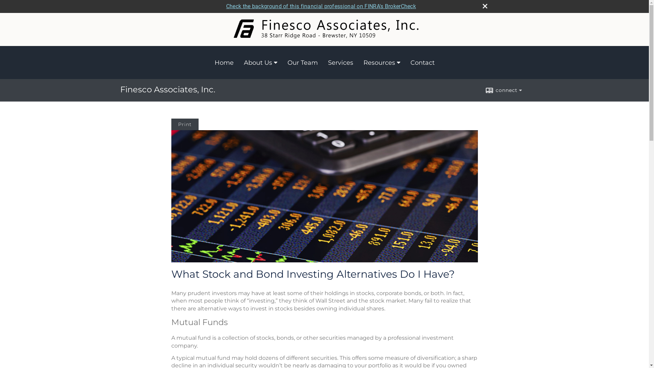  Describe the element at coordinates (260, 63) in the screenshot. I see `About Us` at that location.